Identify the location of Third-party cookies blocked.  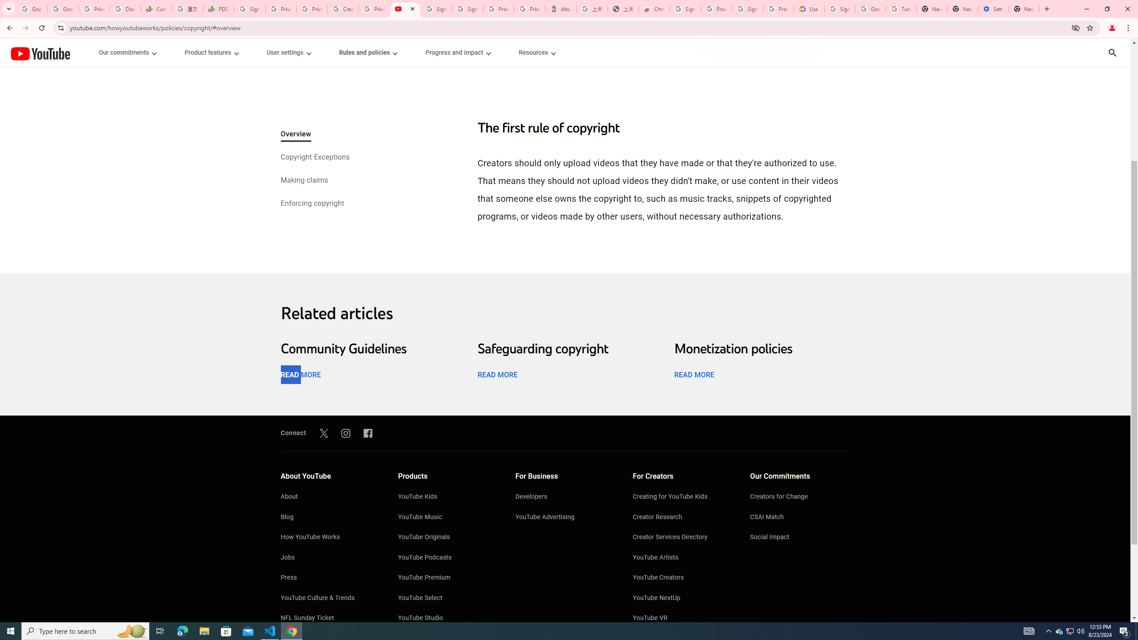
(1076, 28).